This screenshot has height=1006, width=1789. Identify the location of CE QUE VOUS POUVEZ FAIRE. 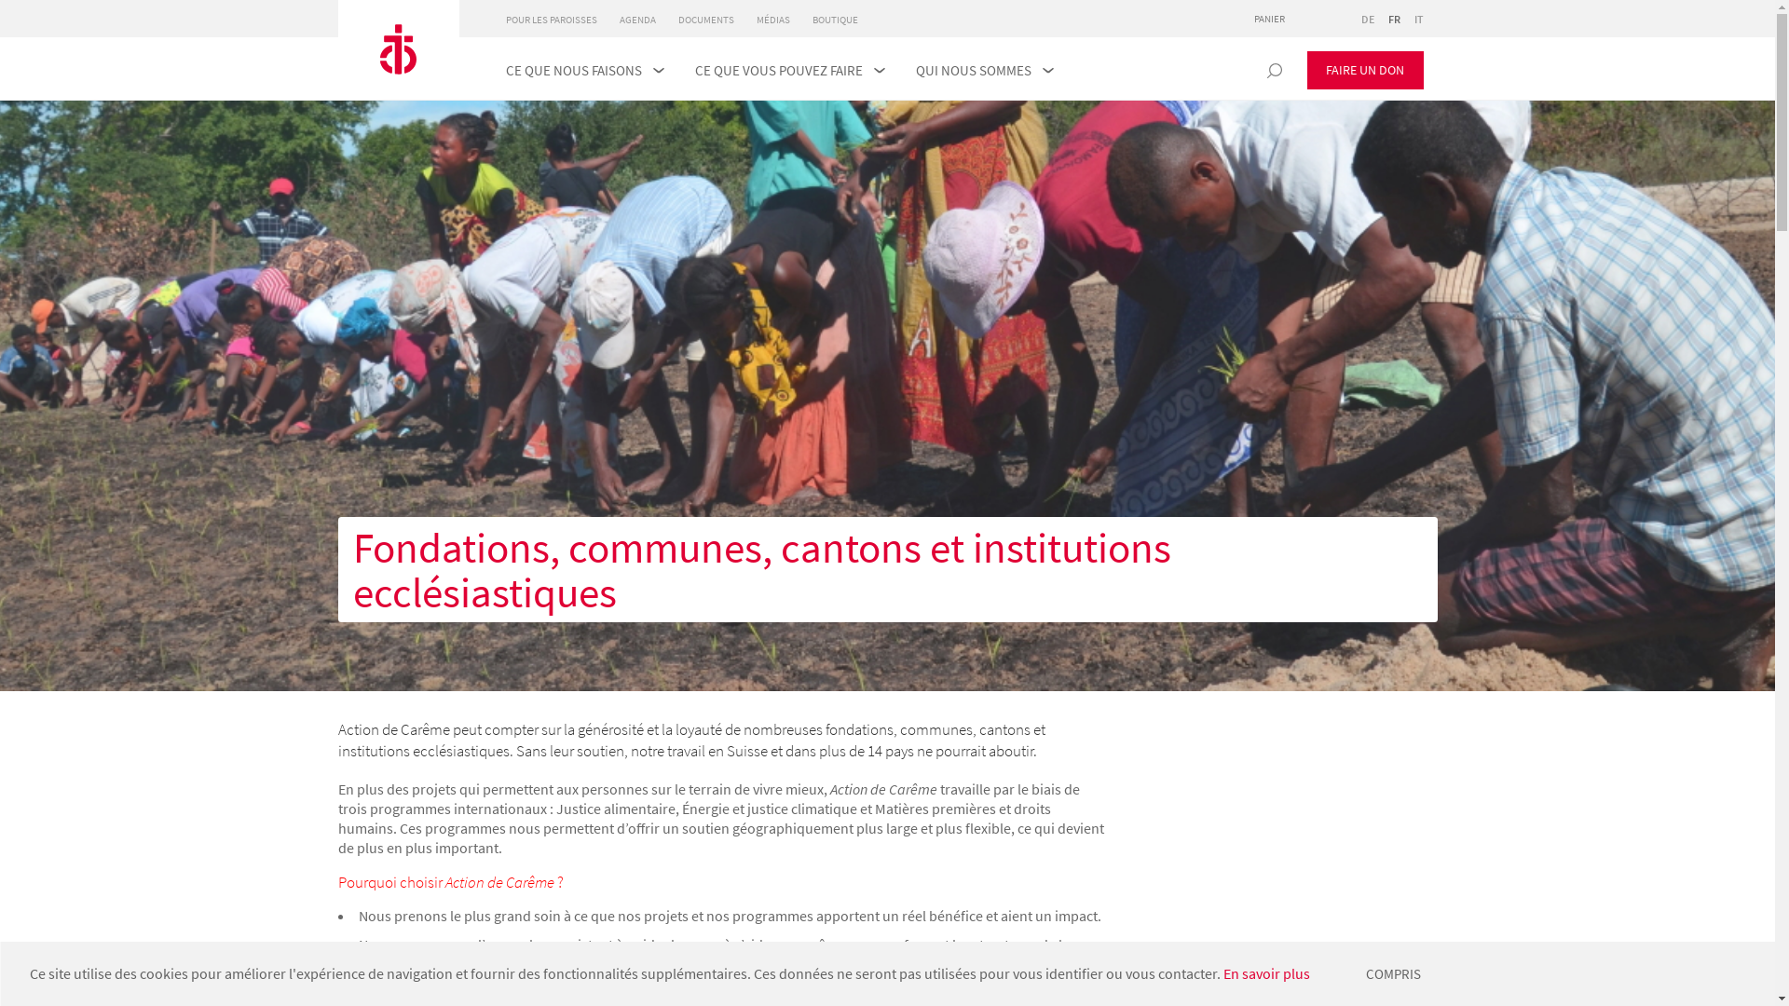
(779, 71).